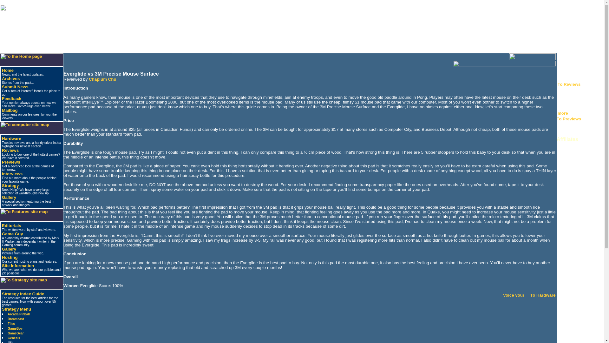 This screenshot has height=343, width=609. Describe the element at coordinates (11, 162) in the screenshot. I see `Previews` at that location.